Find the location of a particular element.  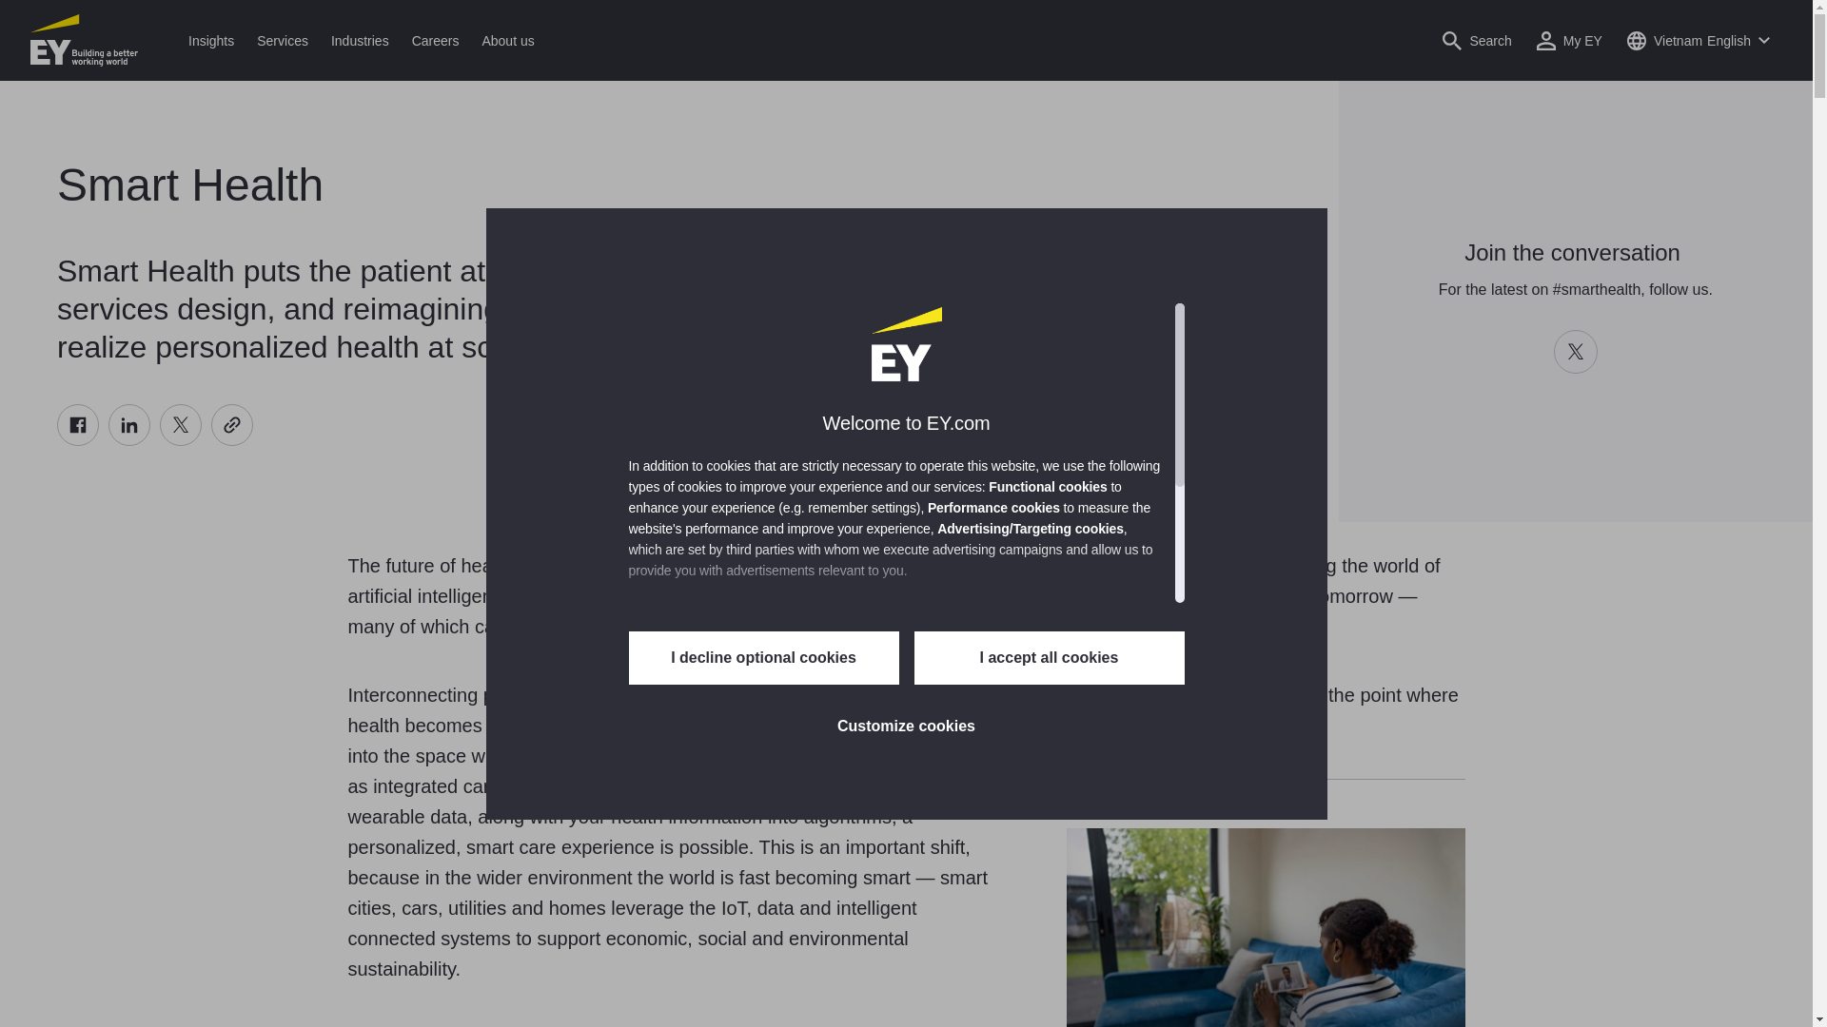

Copy link is located at coordinates (232, 424).